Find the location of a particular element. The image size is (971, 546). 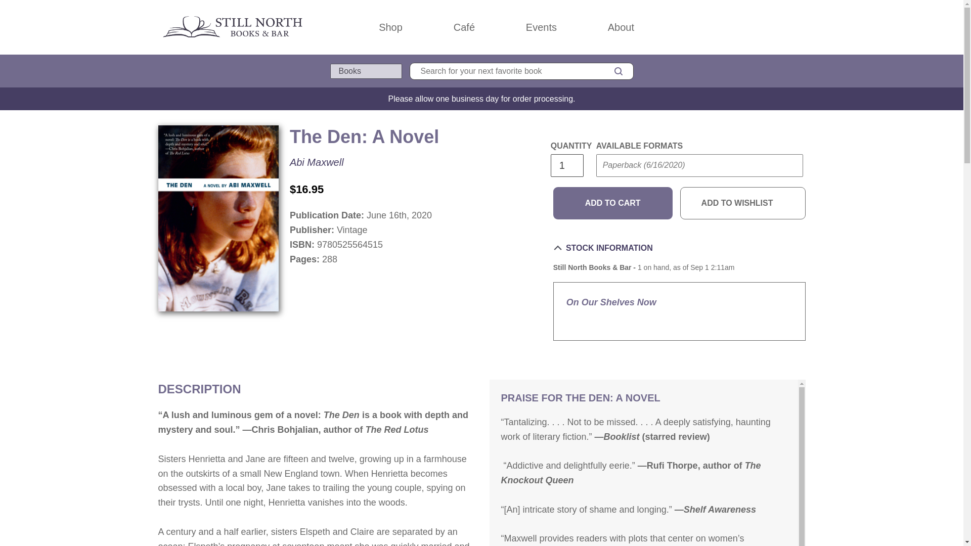

Add to cart is located at coordinates (613, 203).